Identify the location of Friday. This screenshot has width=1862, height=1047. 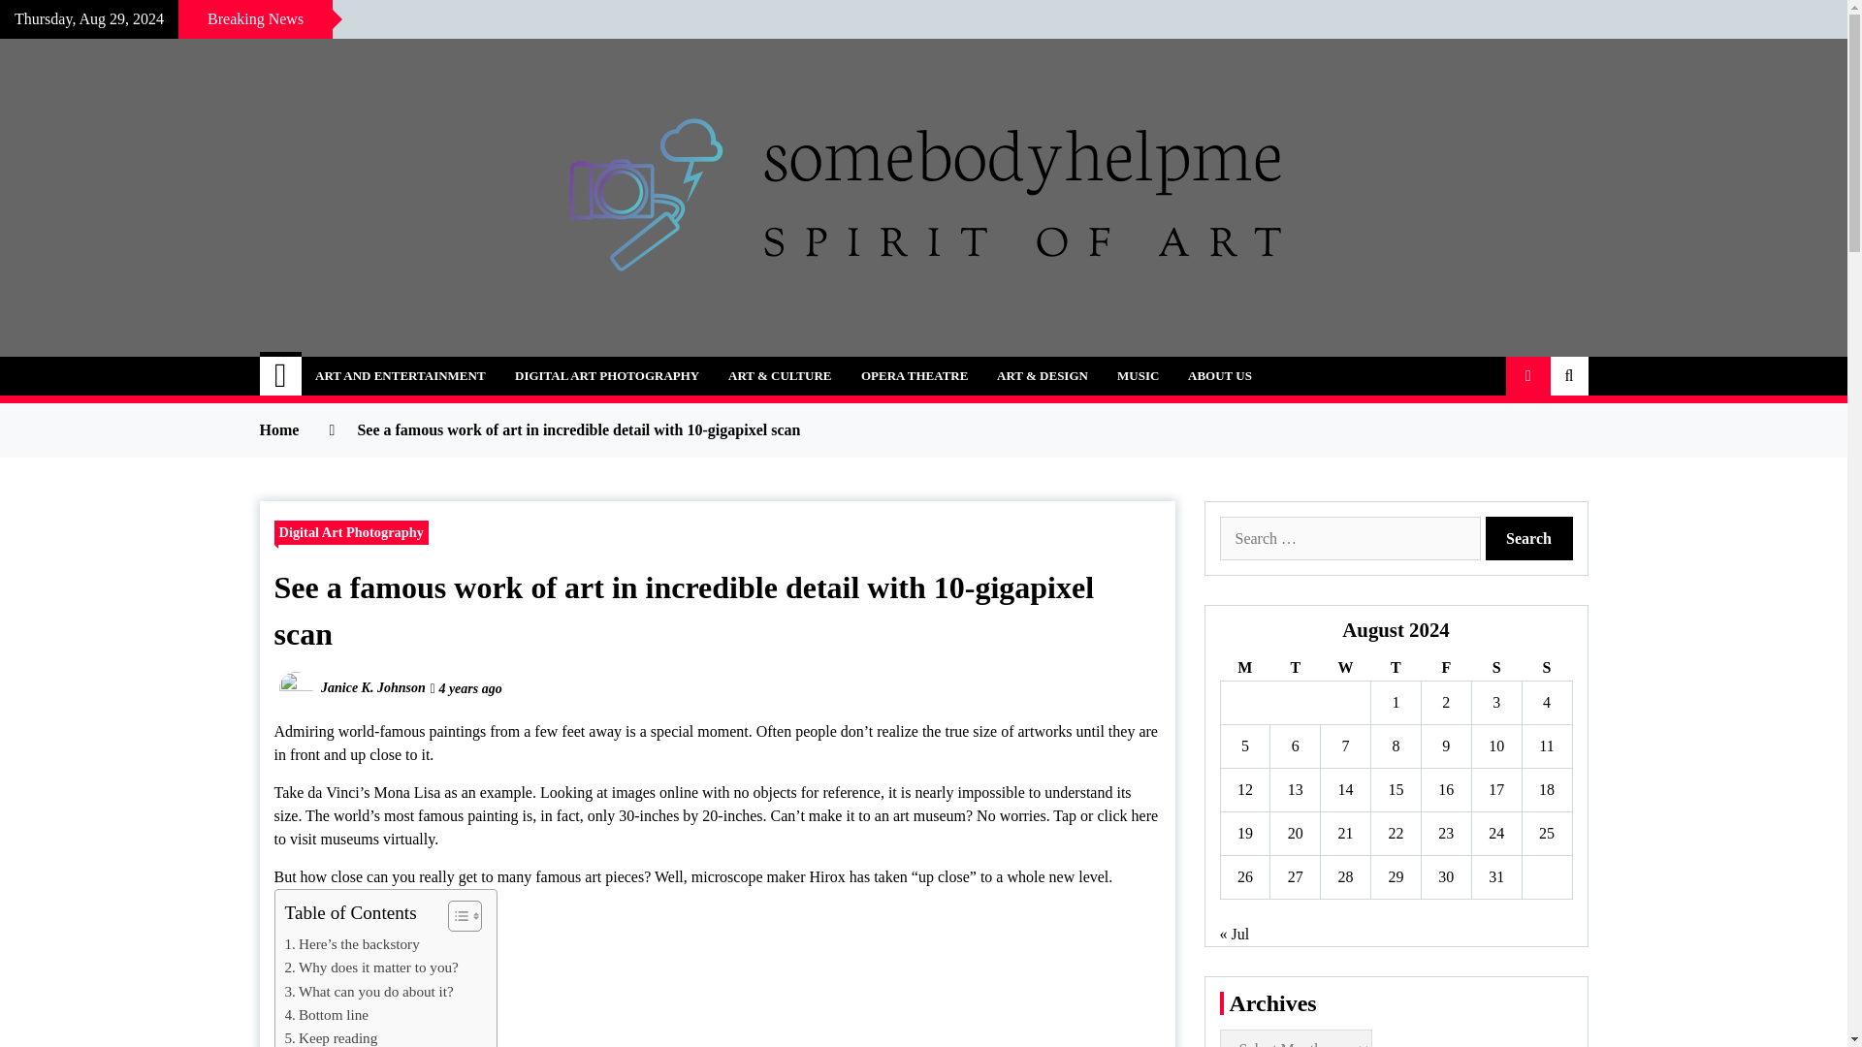
(1445, 669).